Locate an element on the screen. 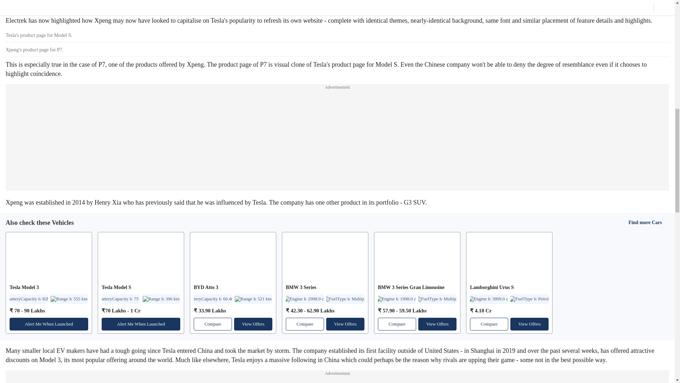  BatteryCapacity is located at coordinates (212, 299).